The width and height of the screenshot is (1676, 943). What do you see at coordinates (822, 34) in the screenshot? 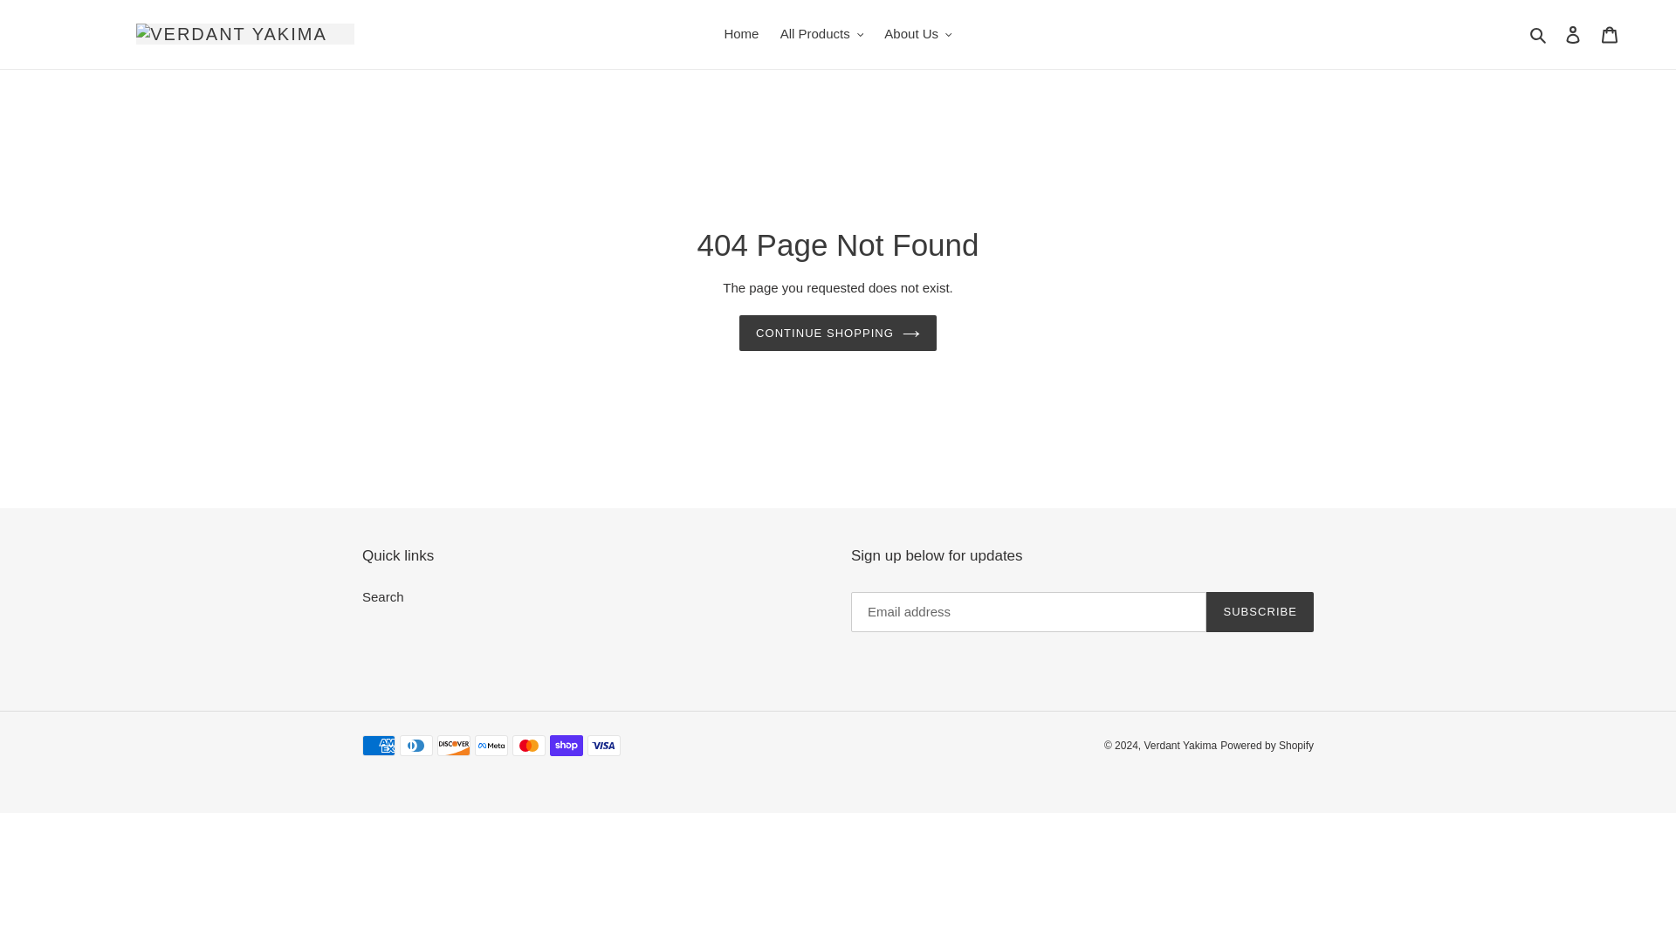
I see `All Products` at bounding box center [822, 34].